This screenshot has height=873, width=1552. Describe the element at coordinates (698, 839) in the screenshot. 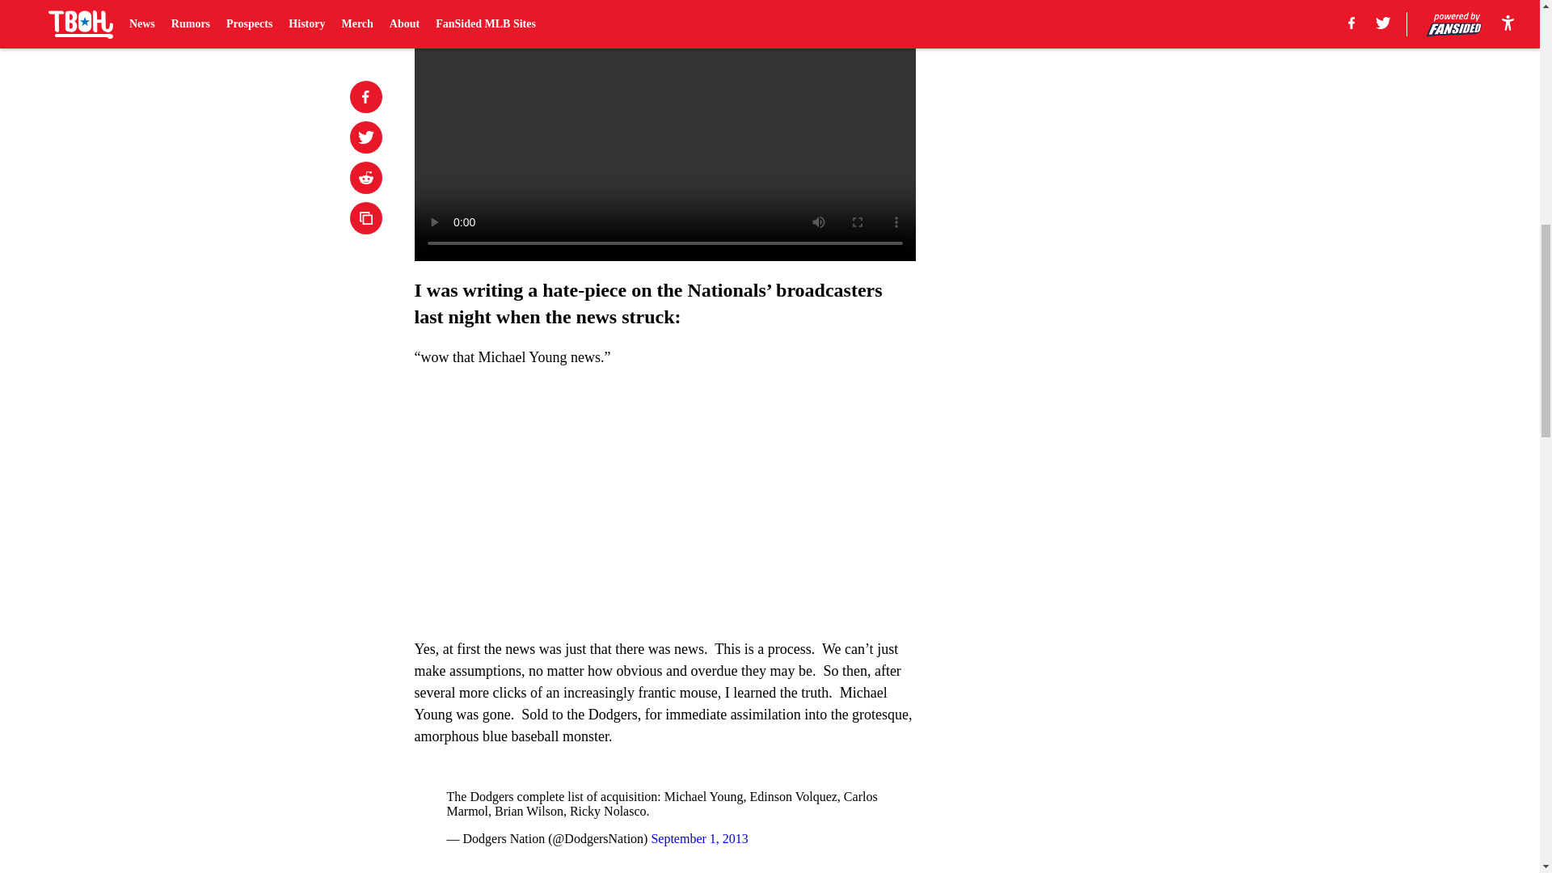

I see `September 1, 2013` at that location.